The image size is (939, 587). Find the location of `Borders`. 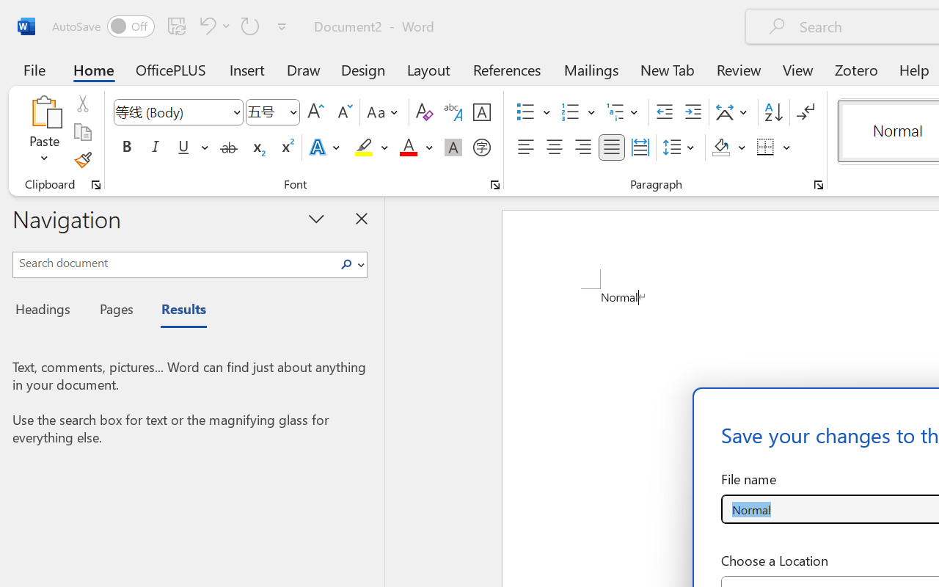

Borders is located at coordinates (766, 147).